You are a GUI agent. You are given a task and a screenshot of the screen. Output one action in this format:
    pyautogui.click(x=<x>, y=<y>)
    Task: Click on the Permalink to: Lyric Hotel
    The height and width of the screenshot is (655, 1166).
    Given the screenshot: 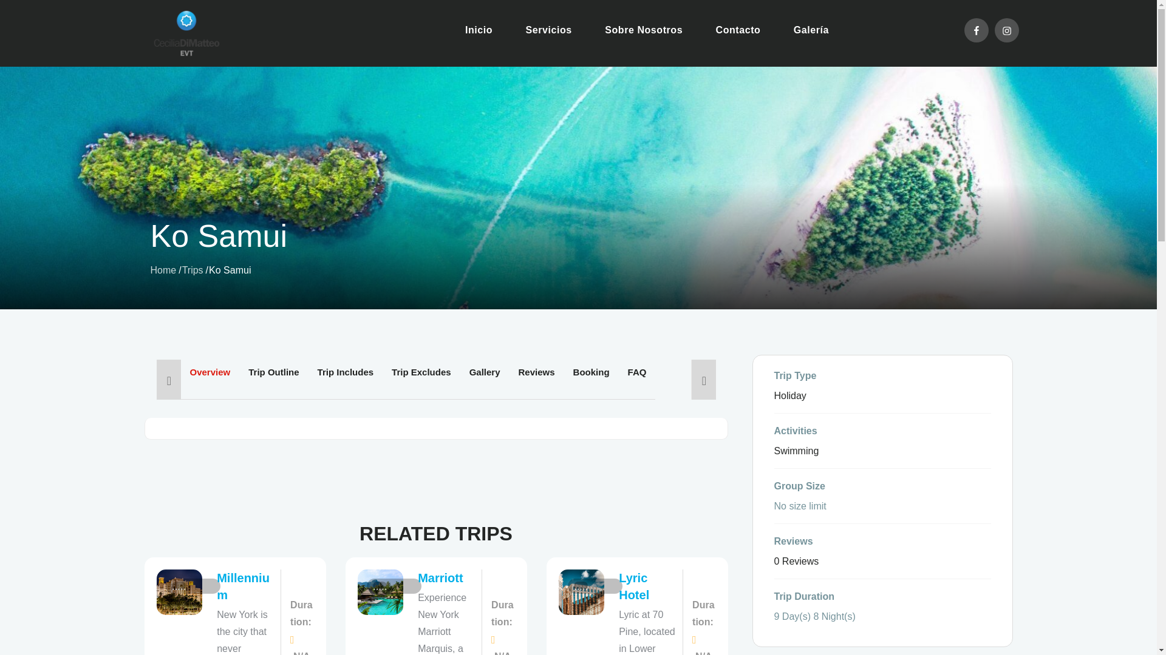 What is the action you would take?
    pyautogui.click(x=634, y=586)
    